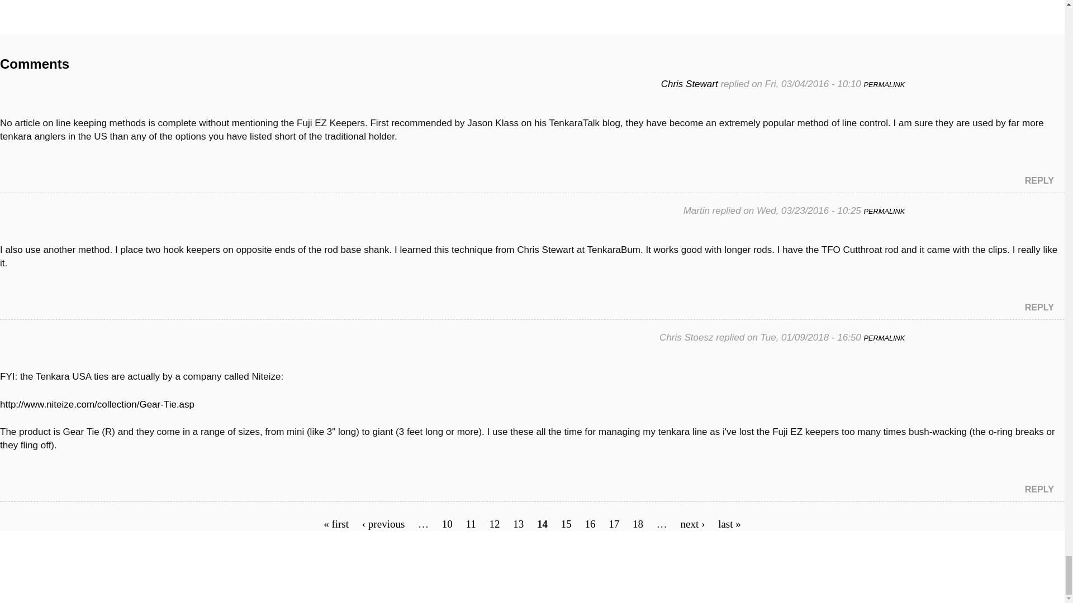  I want to click on REPLY, so click(1039, 180).